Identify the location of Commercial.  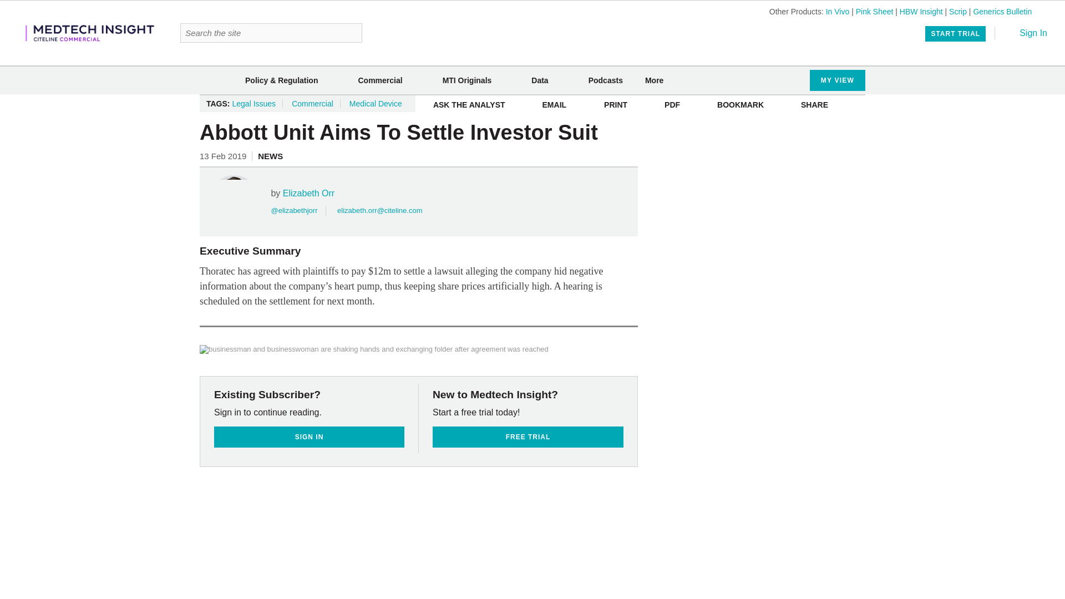
(380, 80).